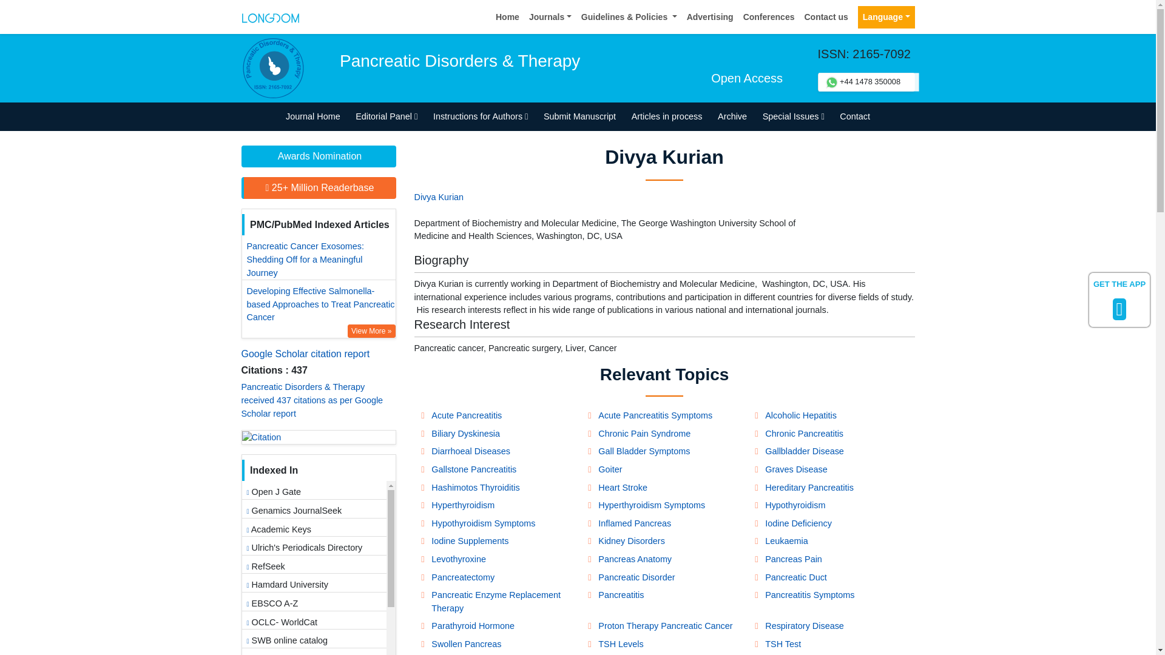 This screenshot has width=1165, height=655. Describe the element at coordinates (769, 17) in the screenshot. I see `Conferences` at that location.